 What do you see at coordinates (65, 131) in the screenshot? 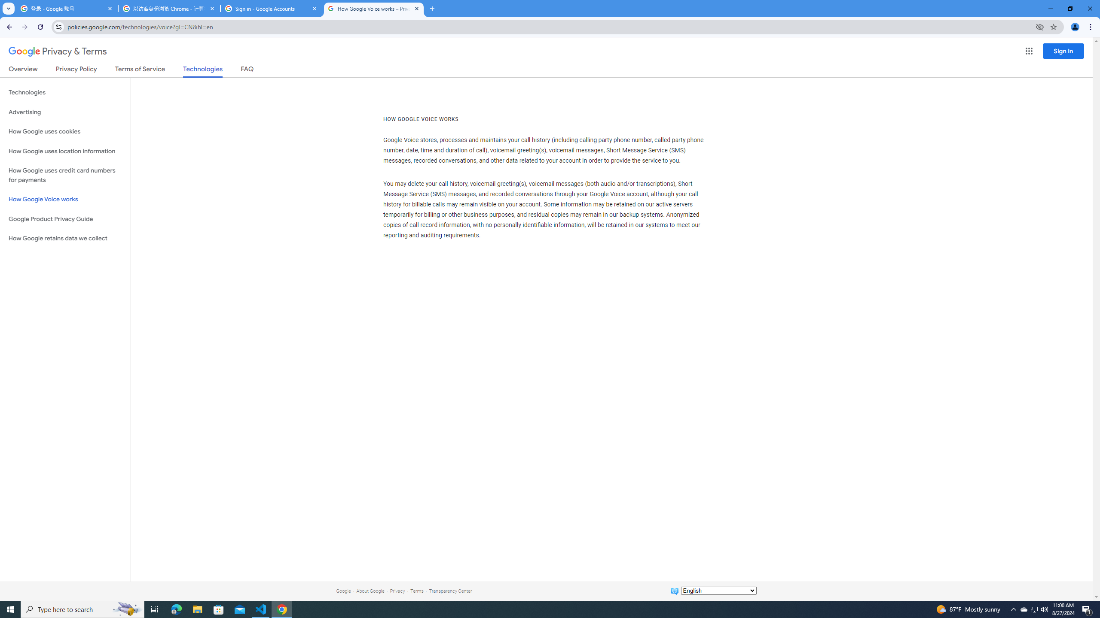
I see `How Google uses cookies` at bounding box center [65, 131].